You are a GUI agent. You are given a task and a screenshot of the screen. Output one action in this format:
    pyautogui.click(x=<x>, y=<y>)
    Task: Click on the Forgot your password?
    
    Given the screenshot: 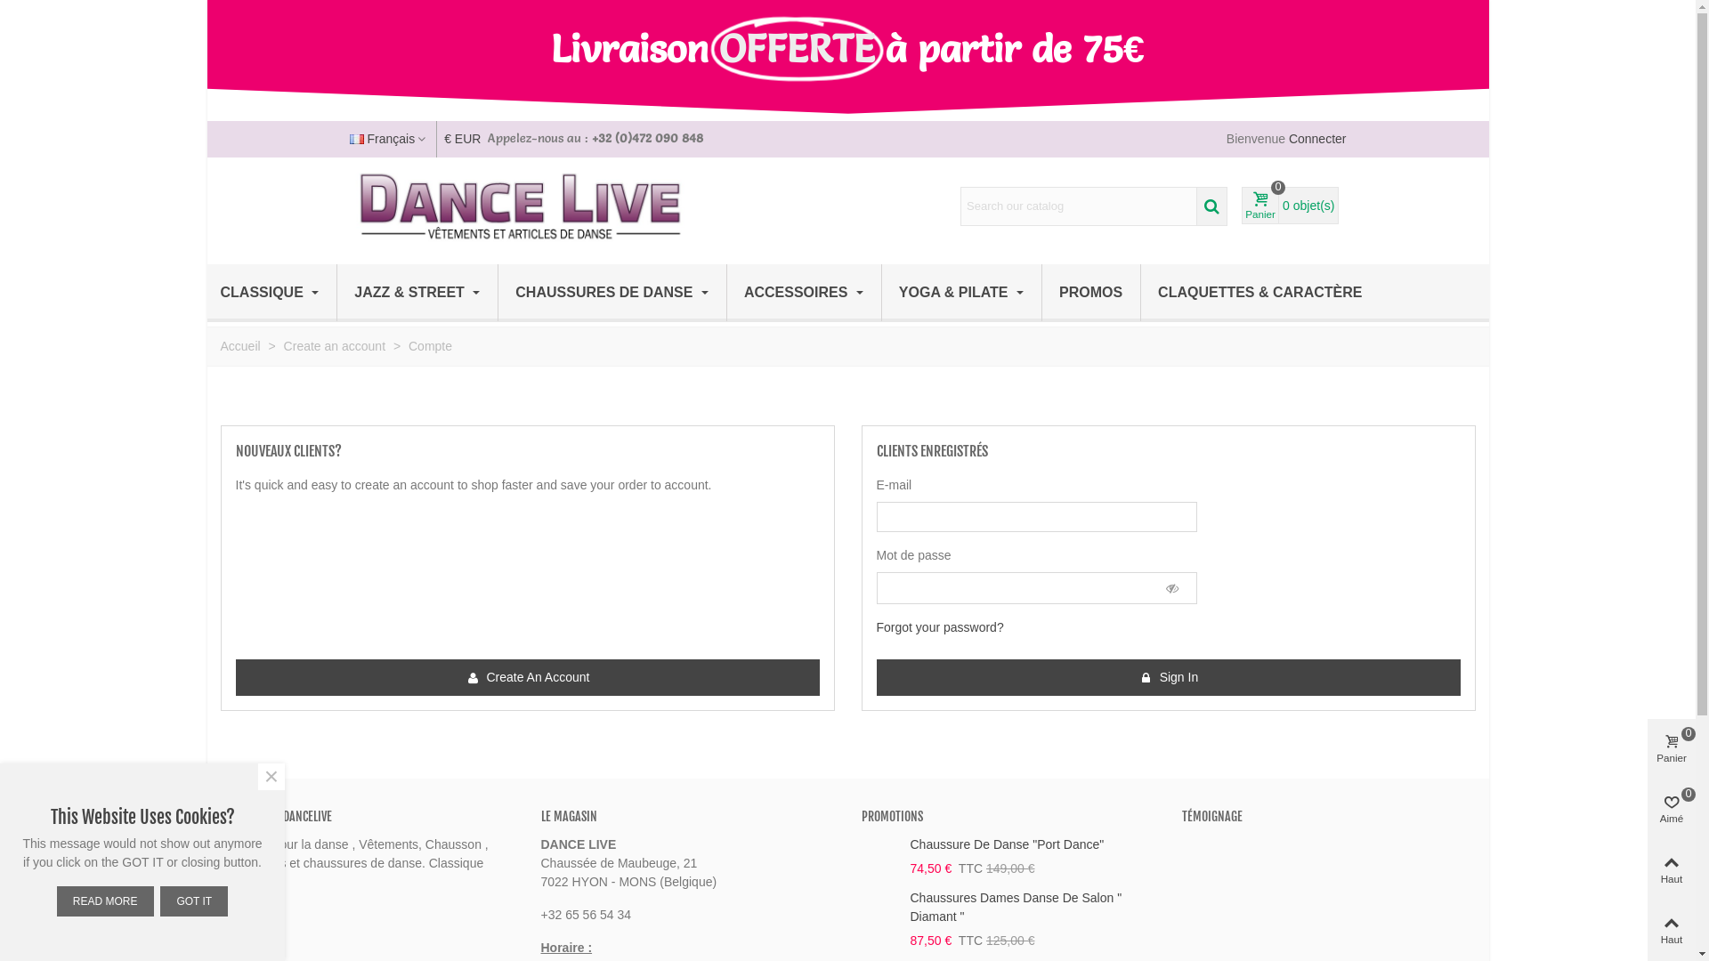 What is the action you would take?
    pyautogui.click(x=939, y=627)
    